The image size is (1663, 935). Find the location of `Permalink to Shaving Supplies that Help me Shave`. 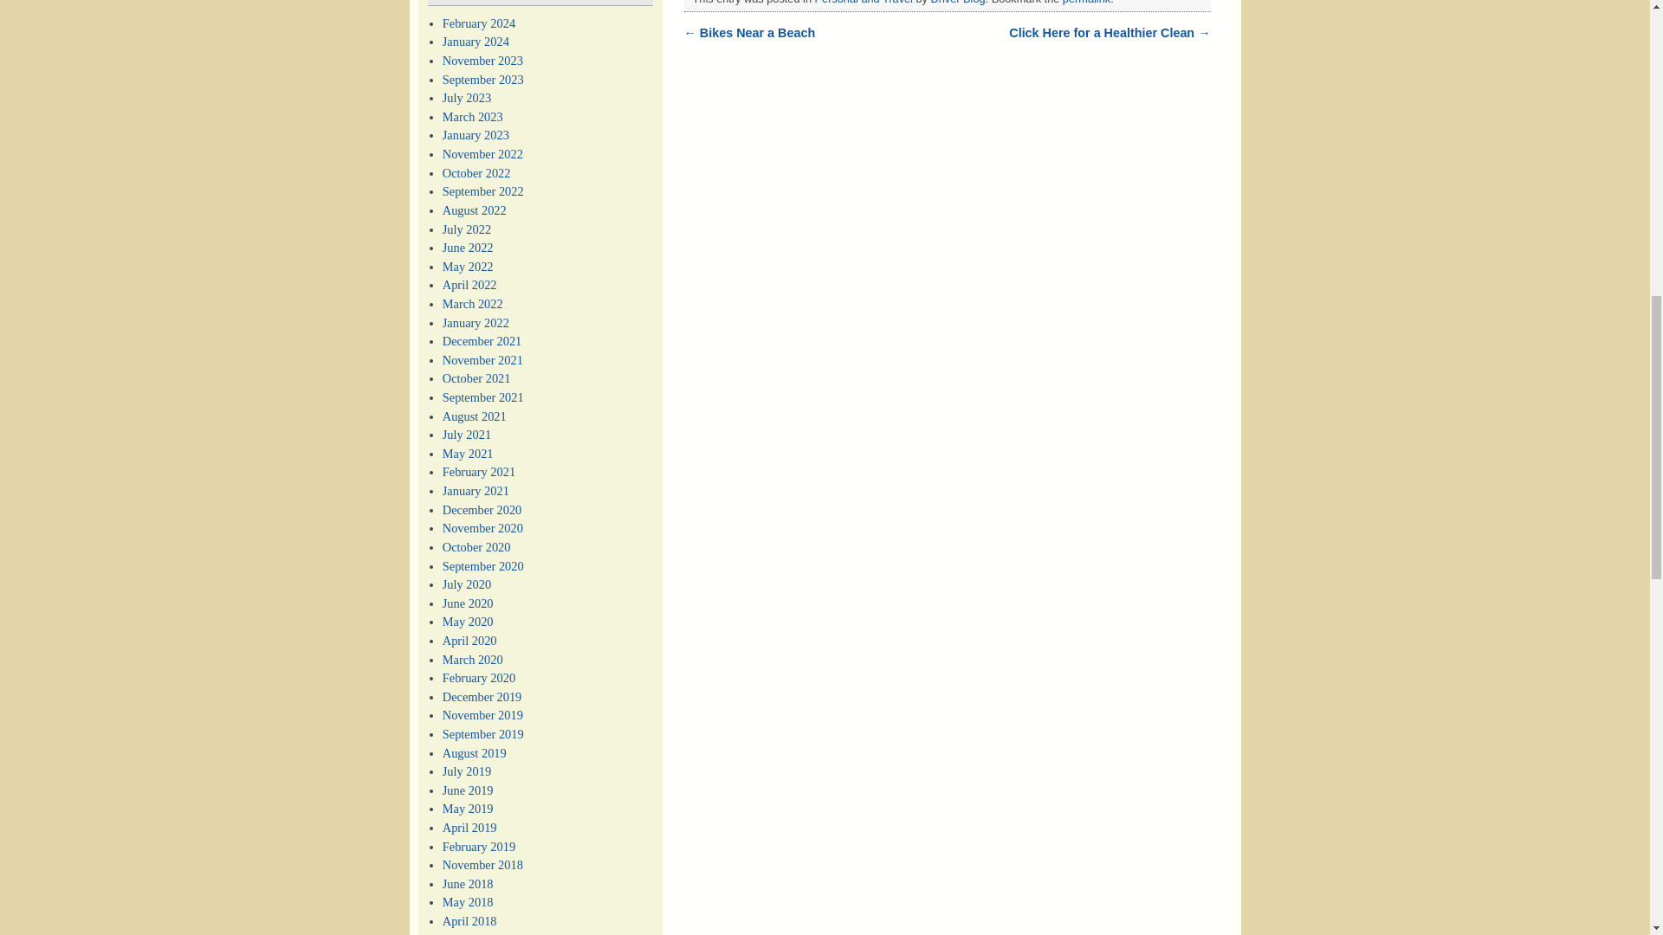

Permalink to Shaving Supplies that Help me Shave is located at coordinates (1086, 3).